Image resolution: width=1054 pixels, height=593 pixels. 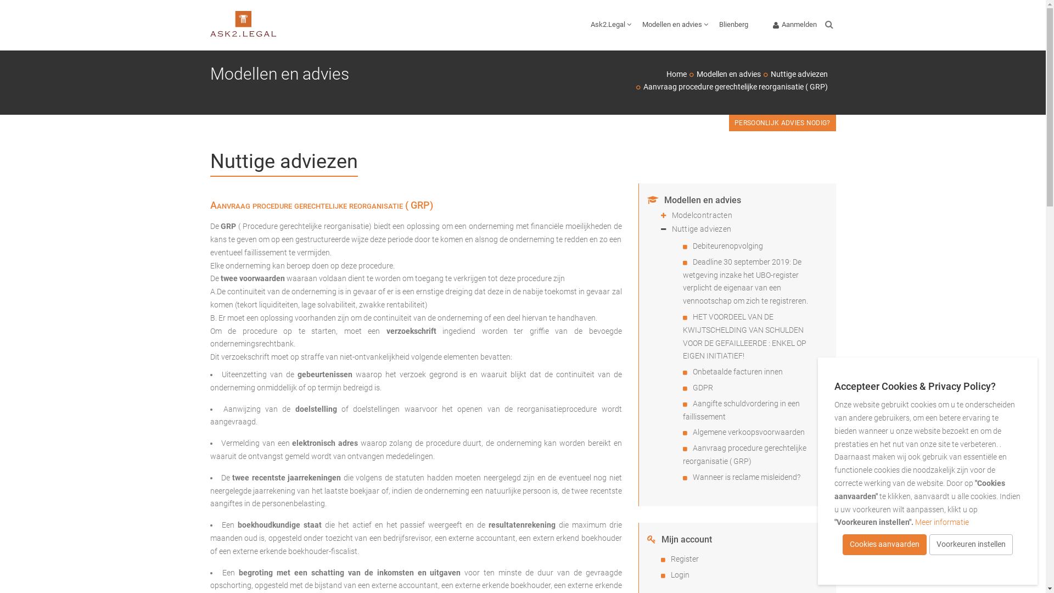 What do you see at coordinates (675, 25) in the screenshot?
I see `Modellen en advies` at bounding box center [675, 25].